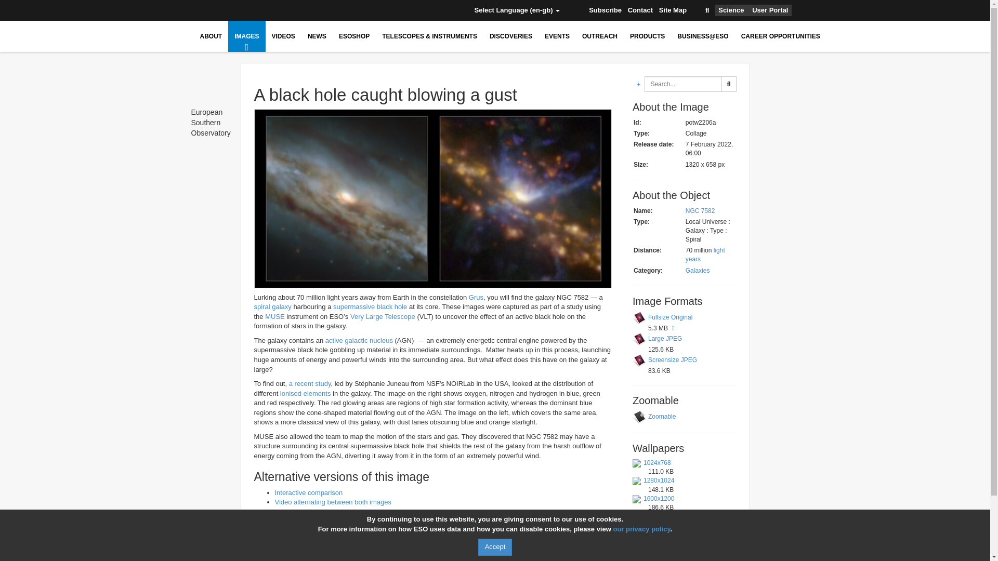 This screenshot has width=998, height=561. I want to click on Spain, so click(391, 10).